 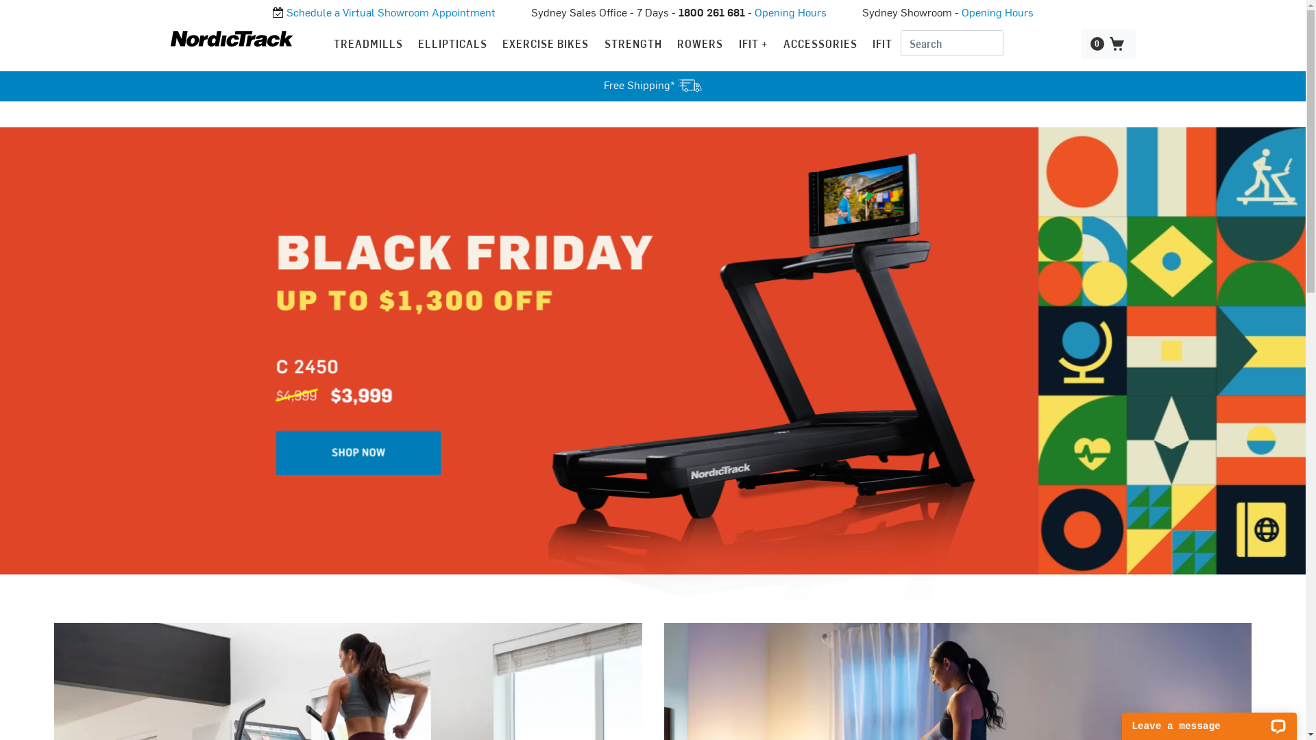 What do you see at coordinates (790, 14) in the screenshot?
I see `Opening Hours` at bounding box center [790, 14].